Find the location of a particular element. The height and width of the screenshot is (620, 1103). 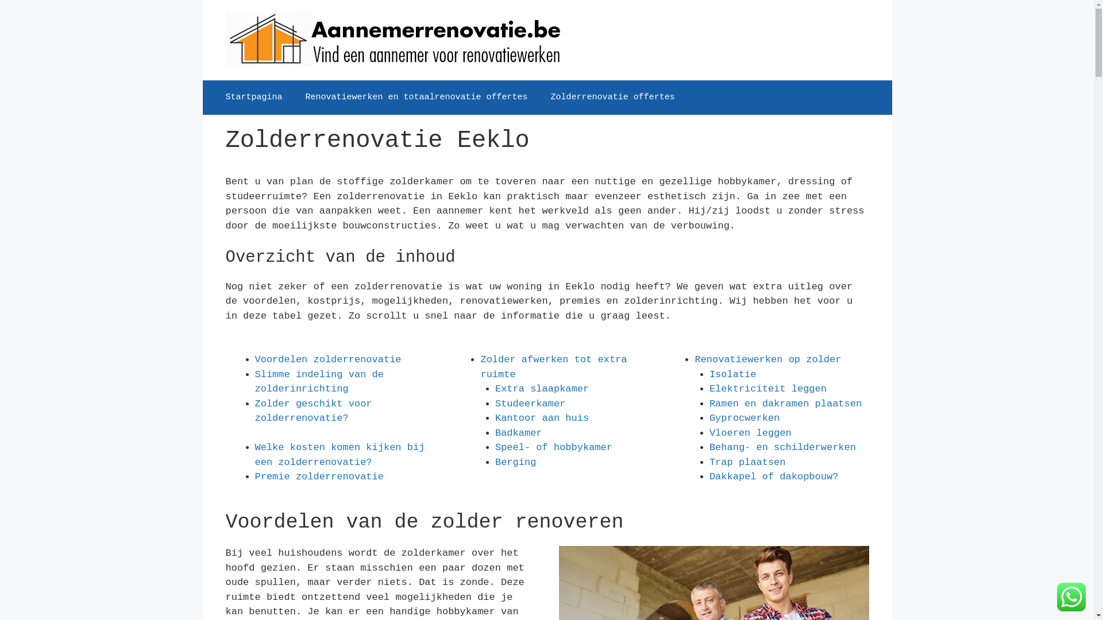

Ramen en dakramen plaatsen is located at coordinates (786, 404).